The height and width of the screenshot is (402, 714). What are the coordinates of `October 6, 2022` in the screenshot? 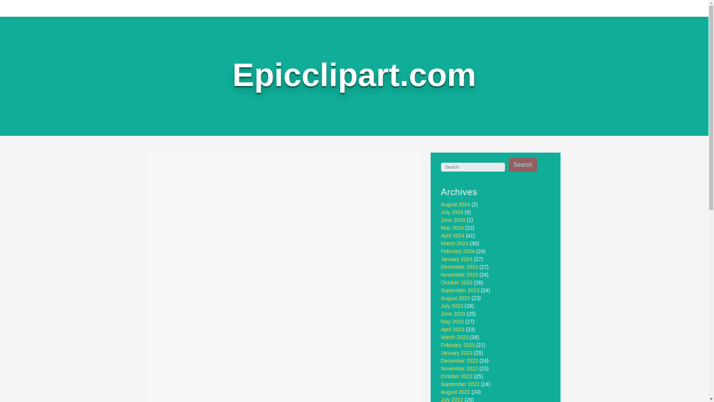 It's located at (208, 190).